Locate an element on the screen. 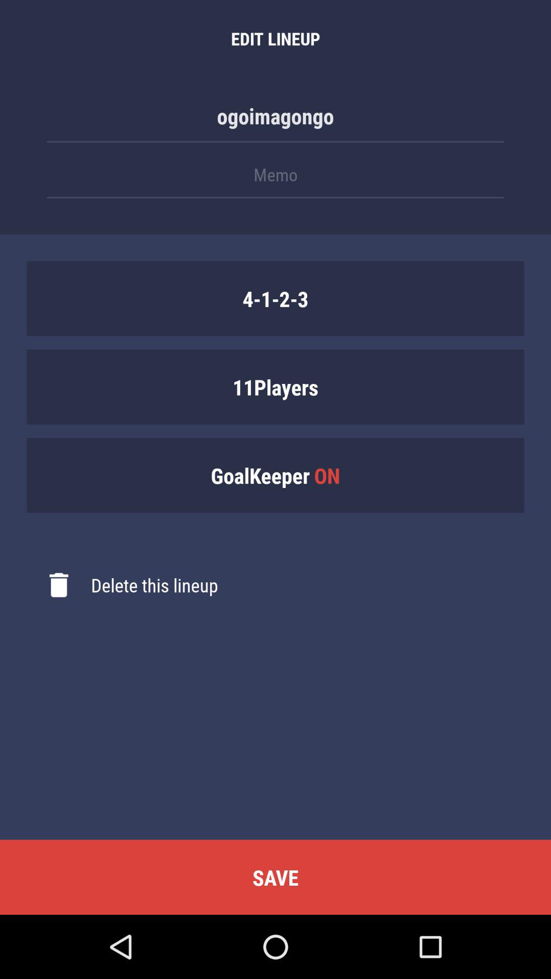 Image resolution: width=551 pixels, height=979 pixels. turn off the save item is located at coordinates (275, 877).